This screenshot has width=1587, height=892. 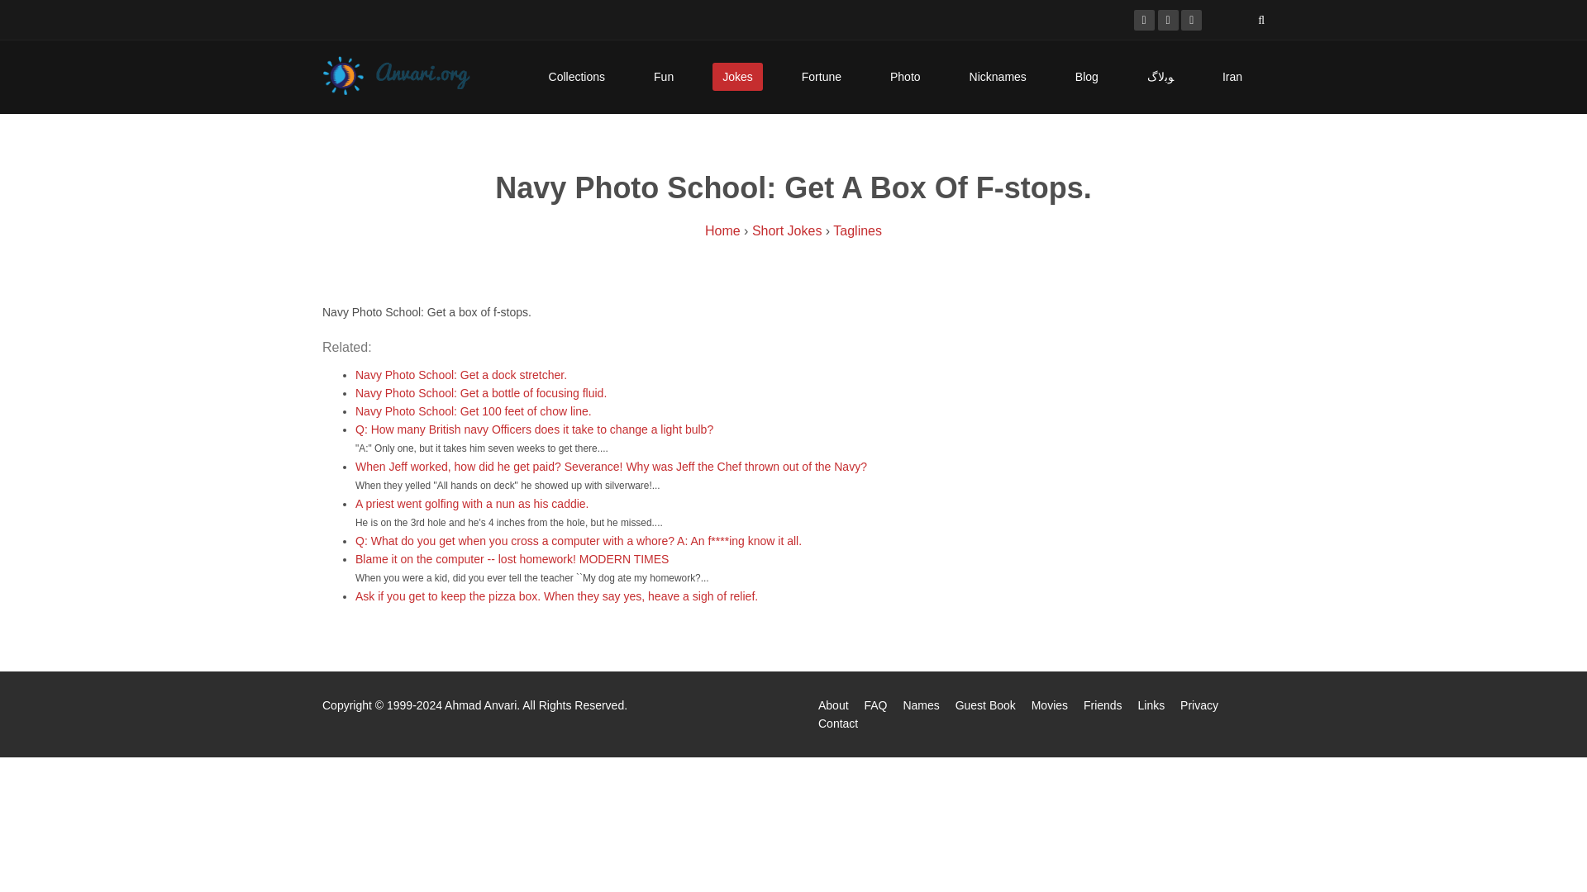 I want to click on A List of Favorite Movies, so click(x=1050, y=705).